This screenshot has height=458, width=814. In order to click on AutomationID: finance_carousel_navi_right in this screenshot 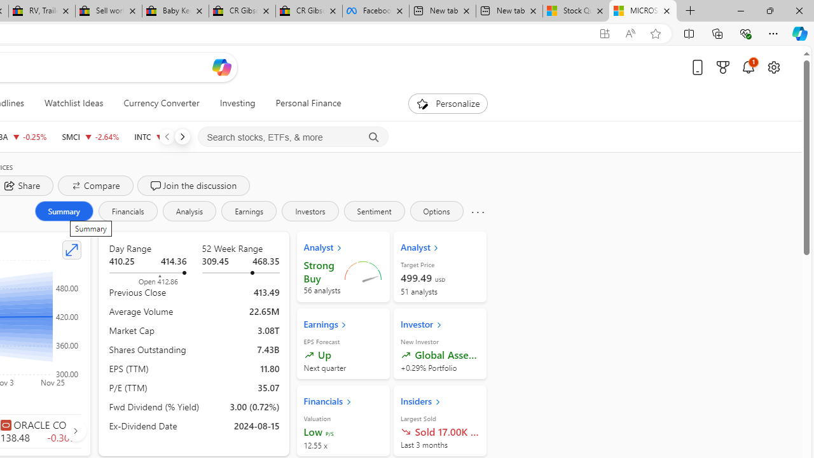, I will do `click(75, 431)`.